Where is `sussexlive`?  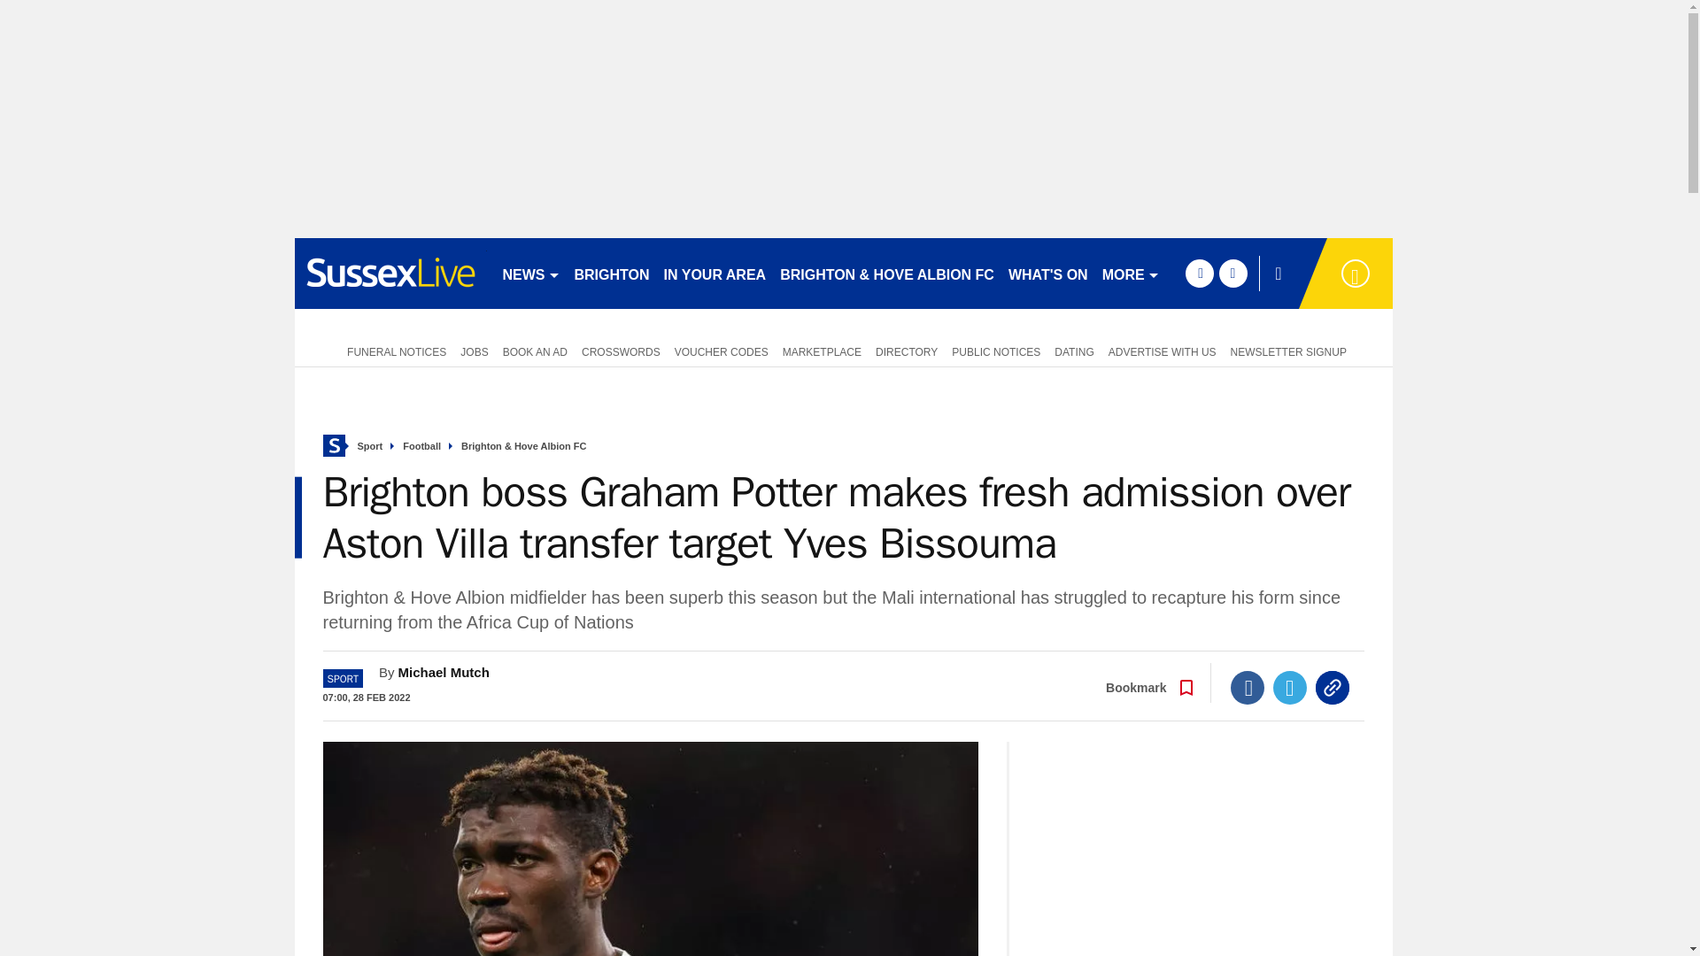
sussexlive is located at coordinates (390, 273).